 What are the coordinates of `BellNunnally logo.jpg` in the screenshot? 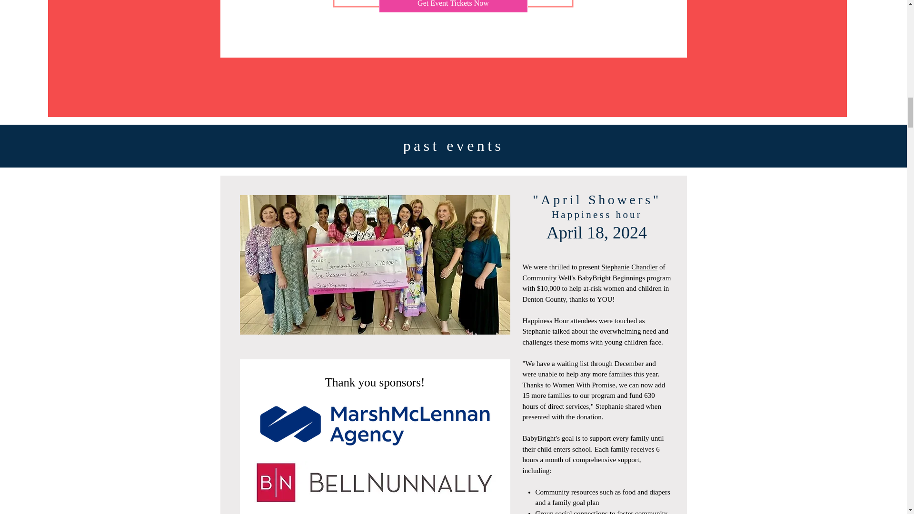 It's located at (375, 482).